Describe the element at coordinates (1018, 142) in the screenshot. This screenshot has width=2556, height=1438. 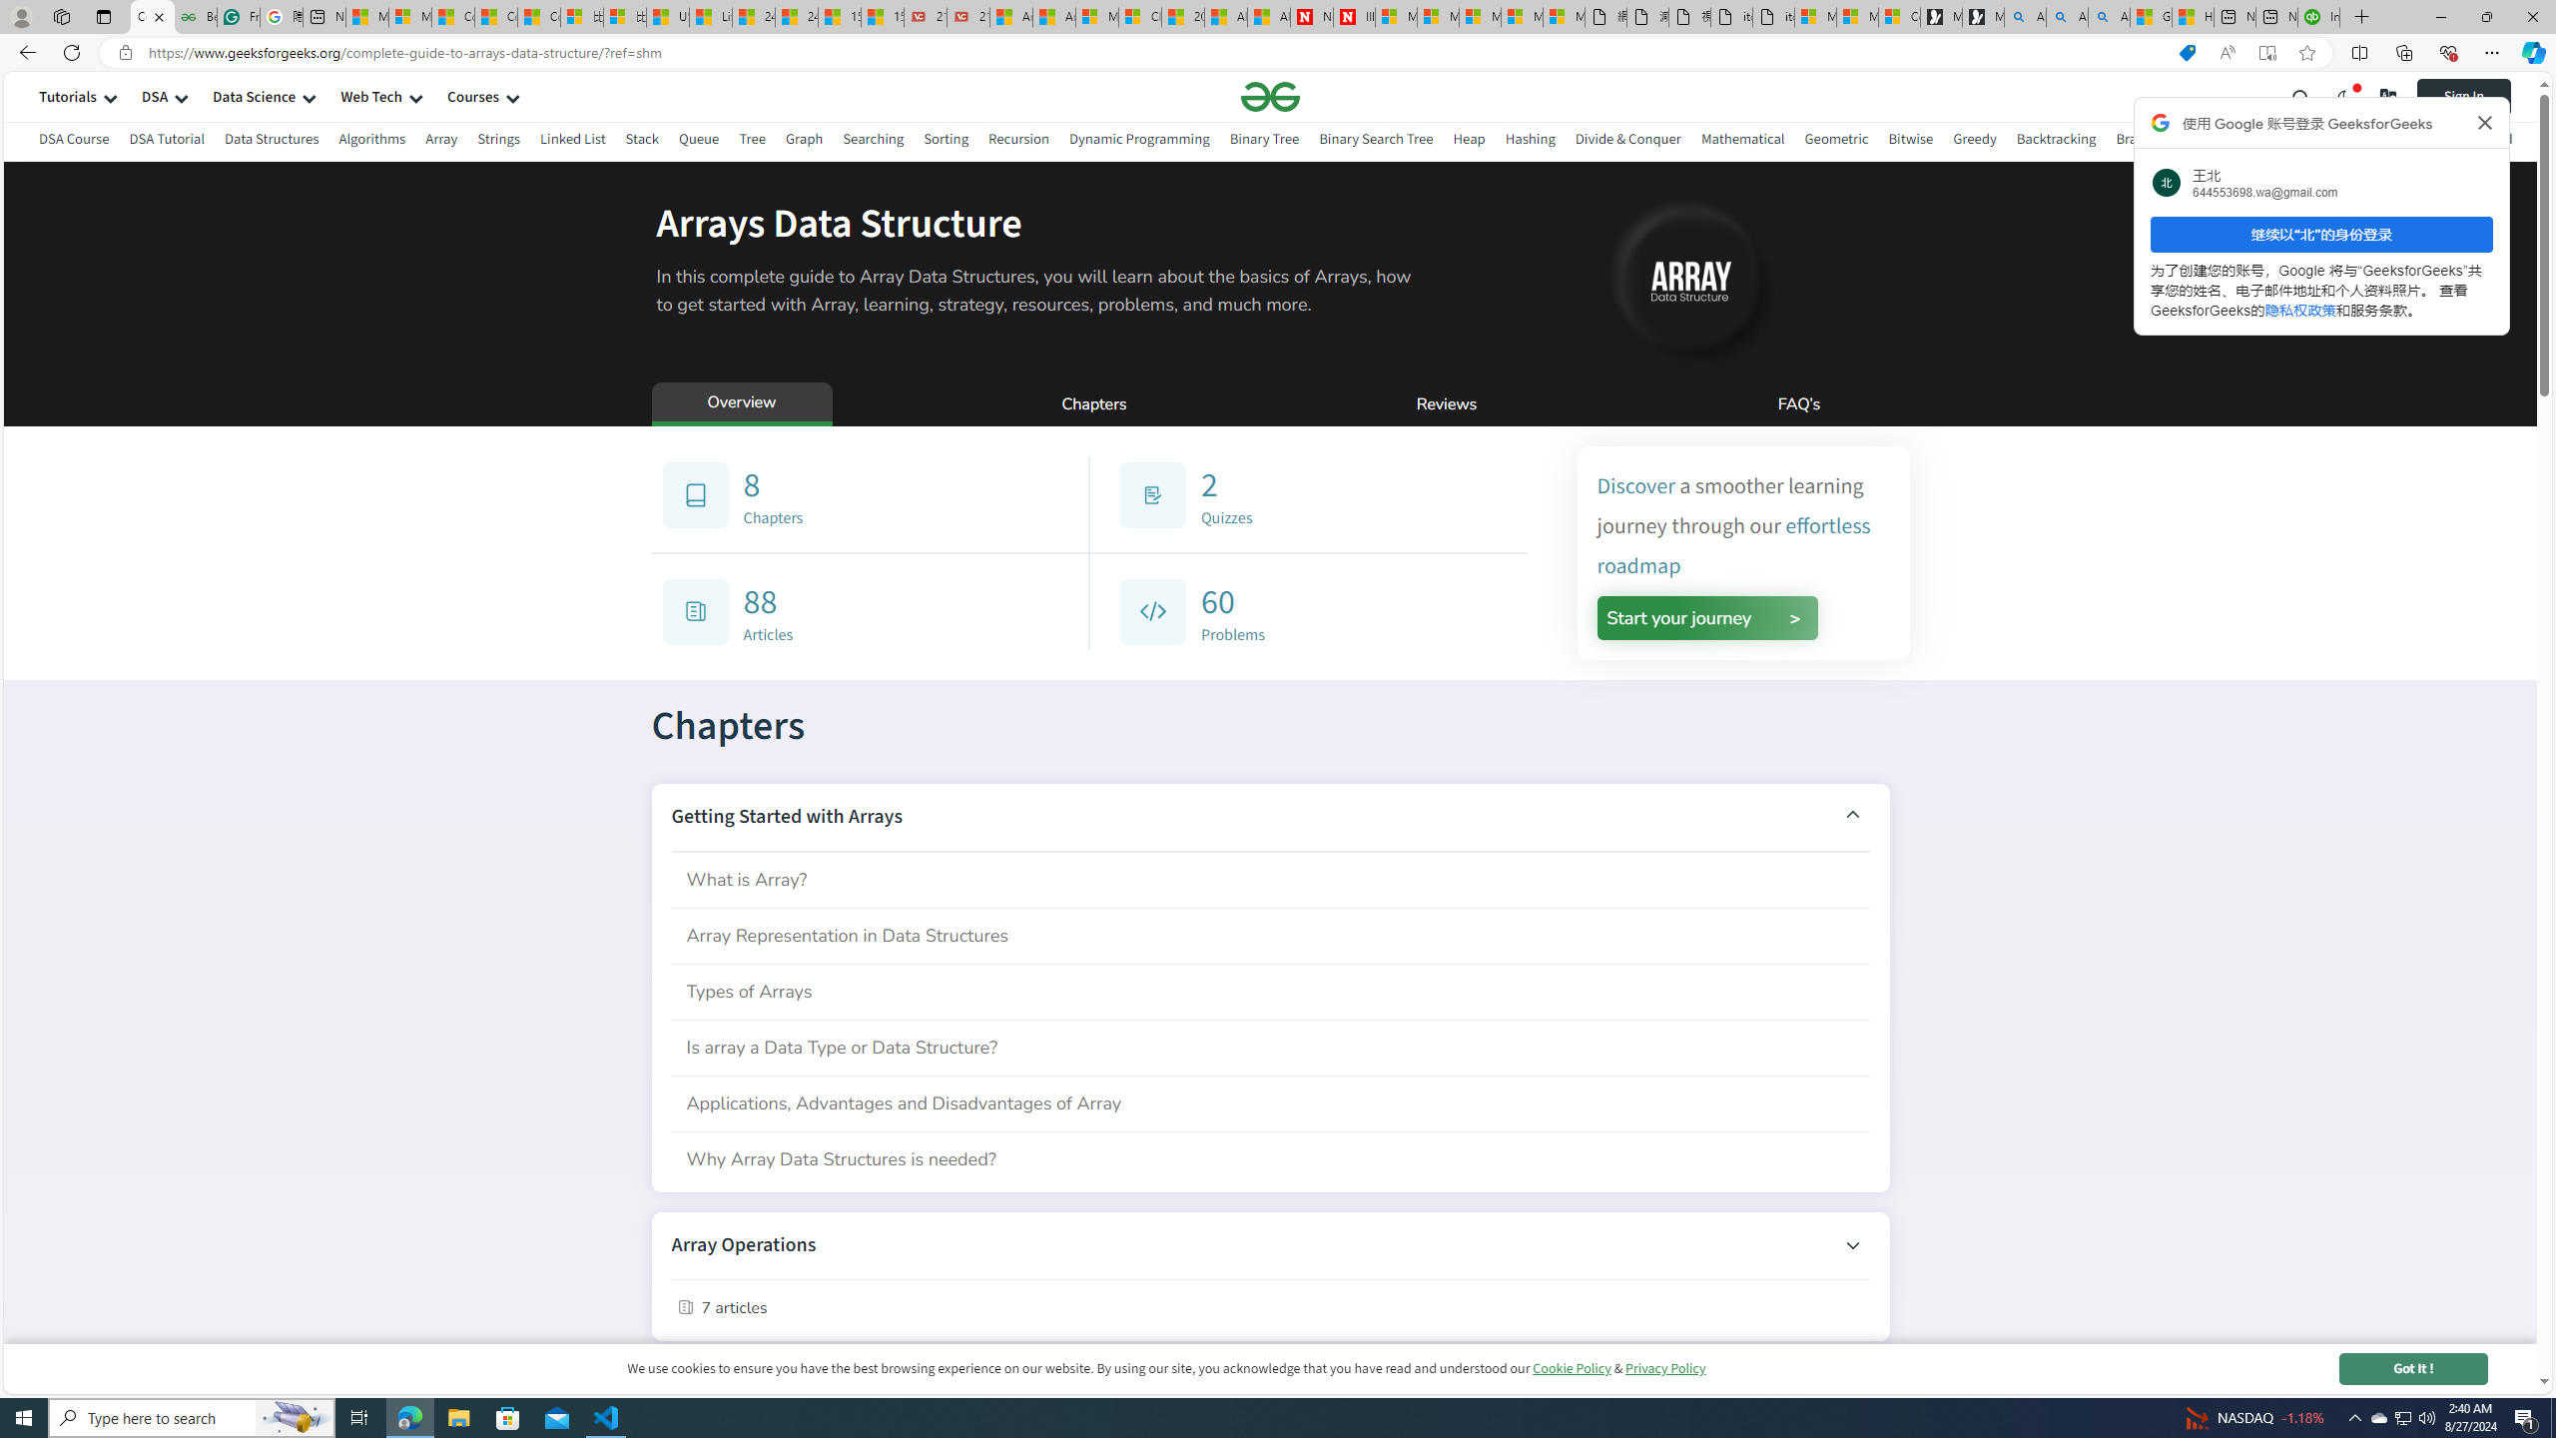
I see `Recursion` at that location.